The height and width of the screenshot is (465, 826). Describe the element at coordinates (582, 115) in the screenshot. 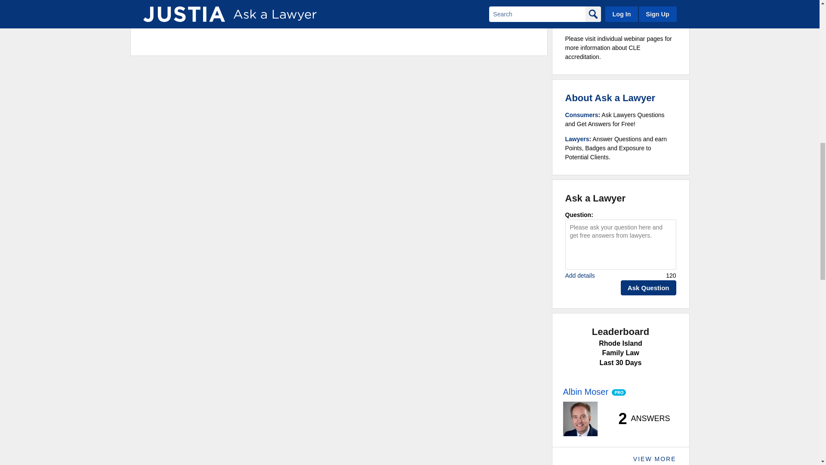

I see `Ask a Lawyer - FAQs - Consumers` at that location.